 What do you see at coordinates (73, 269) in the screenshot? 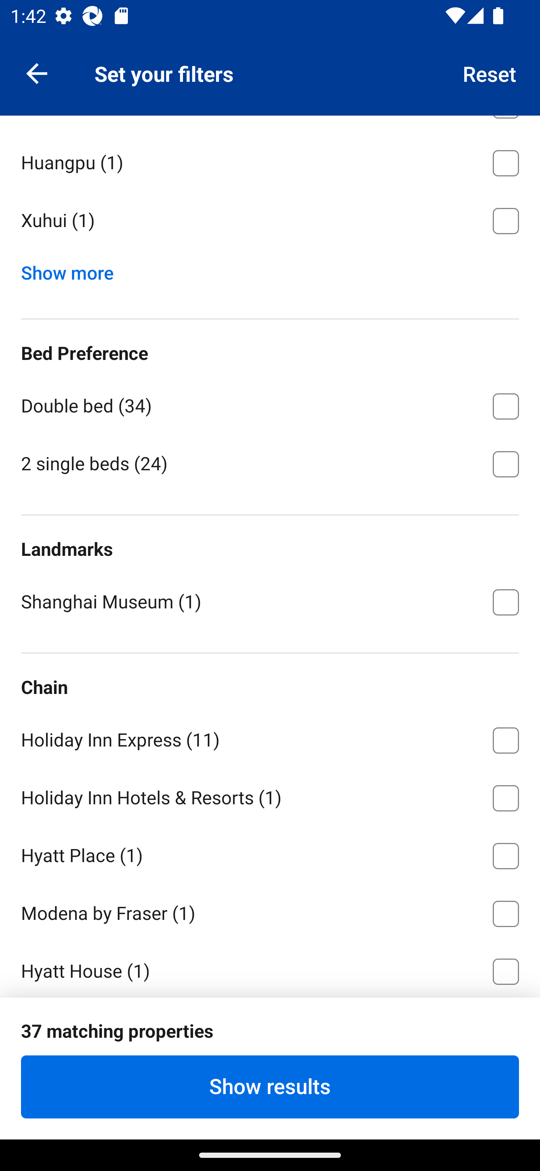
I see `Show more` at bounding box center [73, 269].